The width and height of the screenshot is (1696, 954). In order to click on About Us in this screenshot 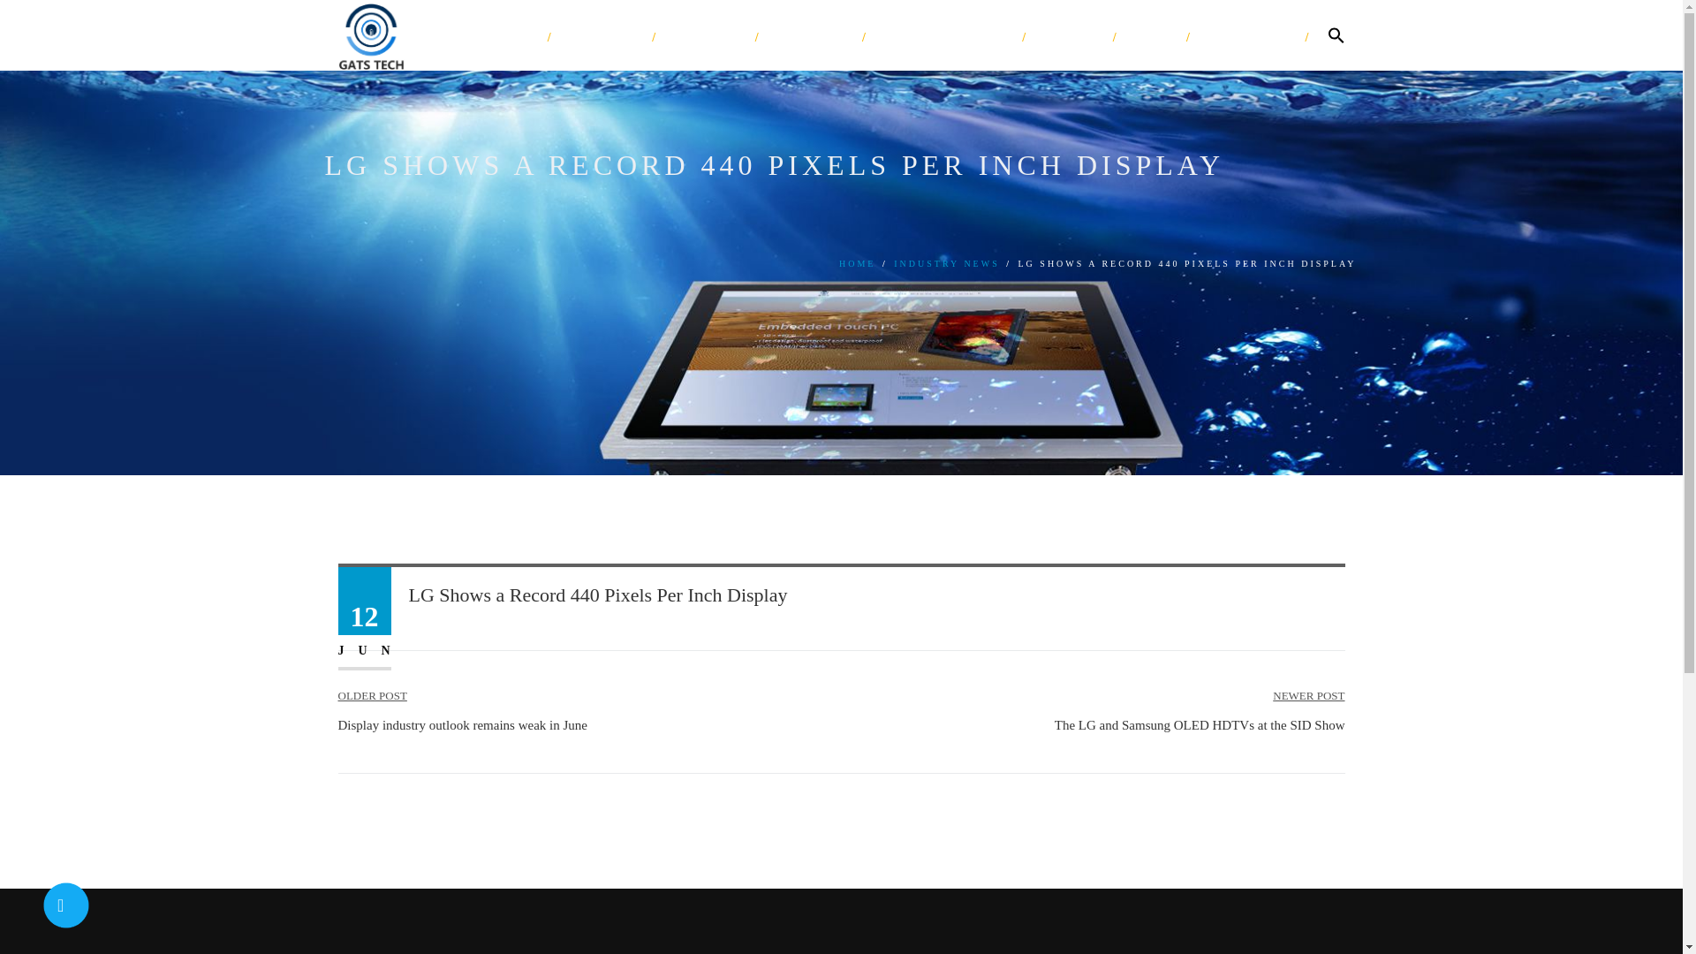, I will do `click(604, 35)`.